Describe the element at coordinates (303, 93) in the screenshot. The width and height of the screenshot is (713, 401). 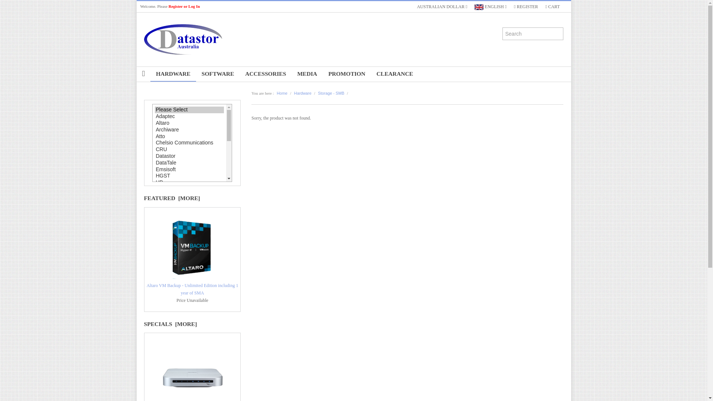
I see `Hardware` at that location.